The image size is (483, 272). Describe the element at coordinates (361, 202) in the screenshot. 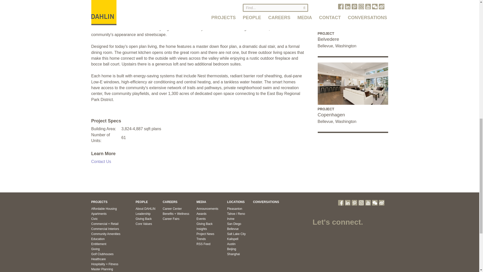

I see `Instagram` at that location.